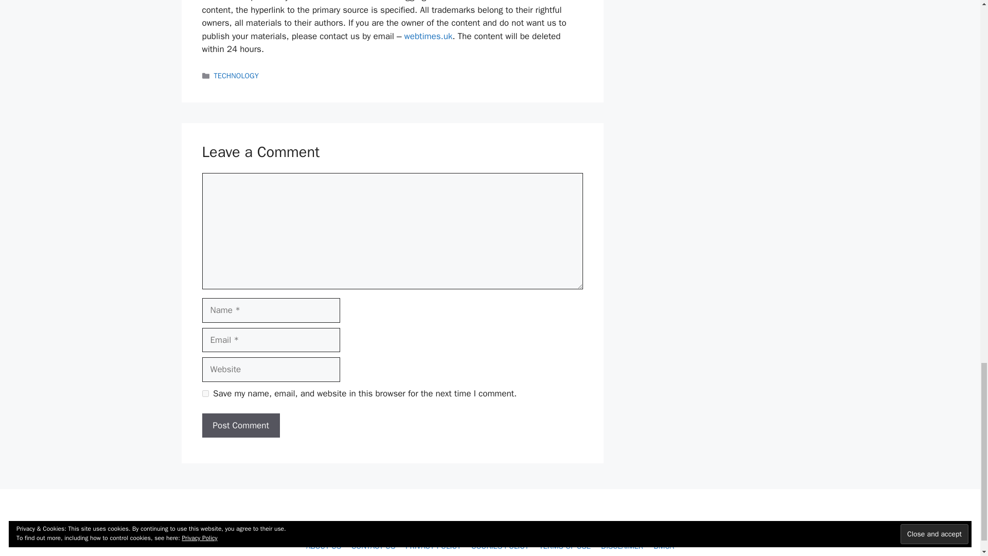 This screenshot has width=988, height=556. I want to click on TECHNOLOGY, so click(237, 75).